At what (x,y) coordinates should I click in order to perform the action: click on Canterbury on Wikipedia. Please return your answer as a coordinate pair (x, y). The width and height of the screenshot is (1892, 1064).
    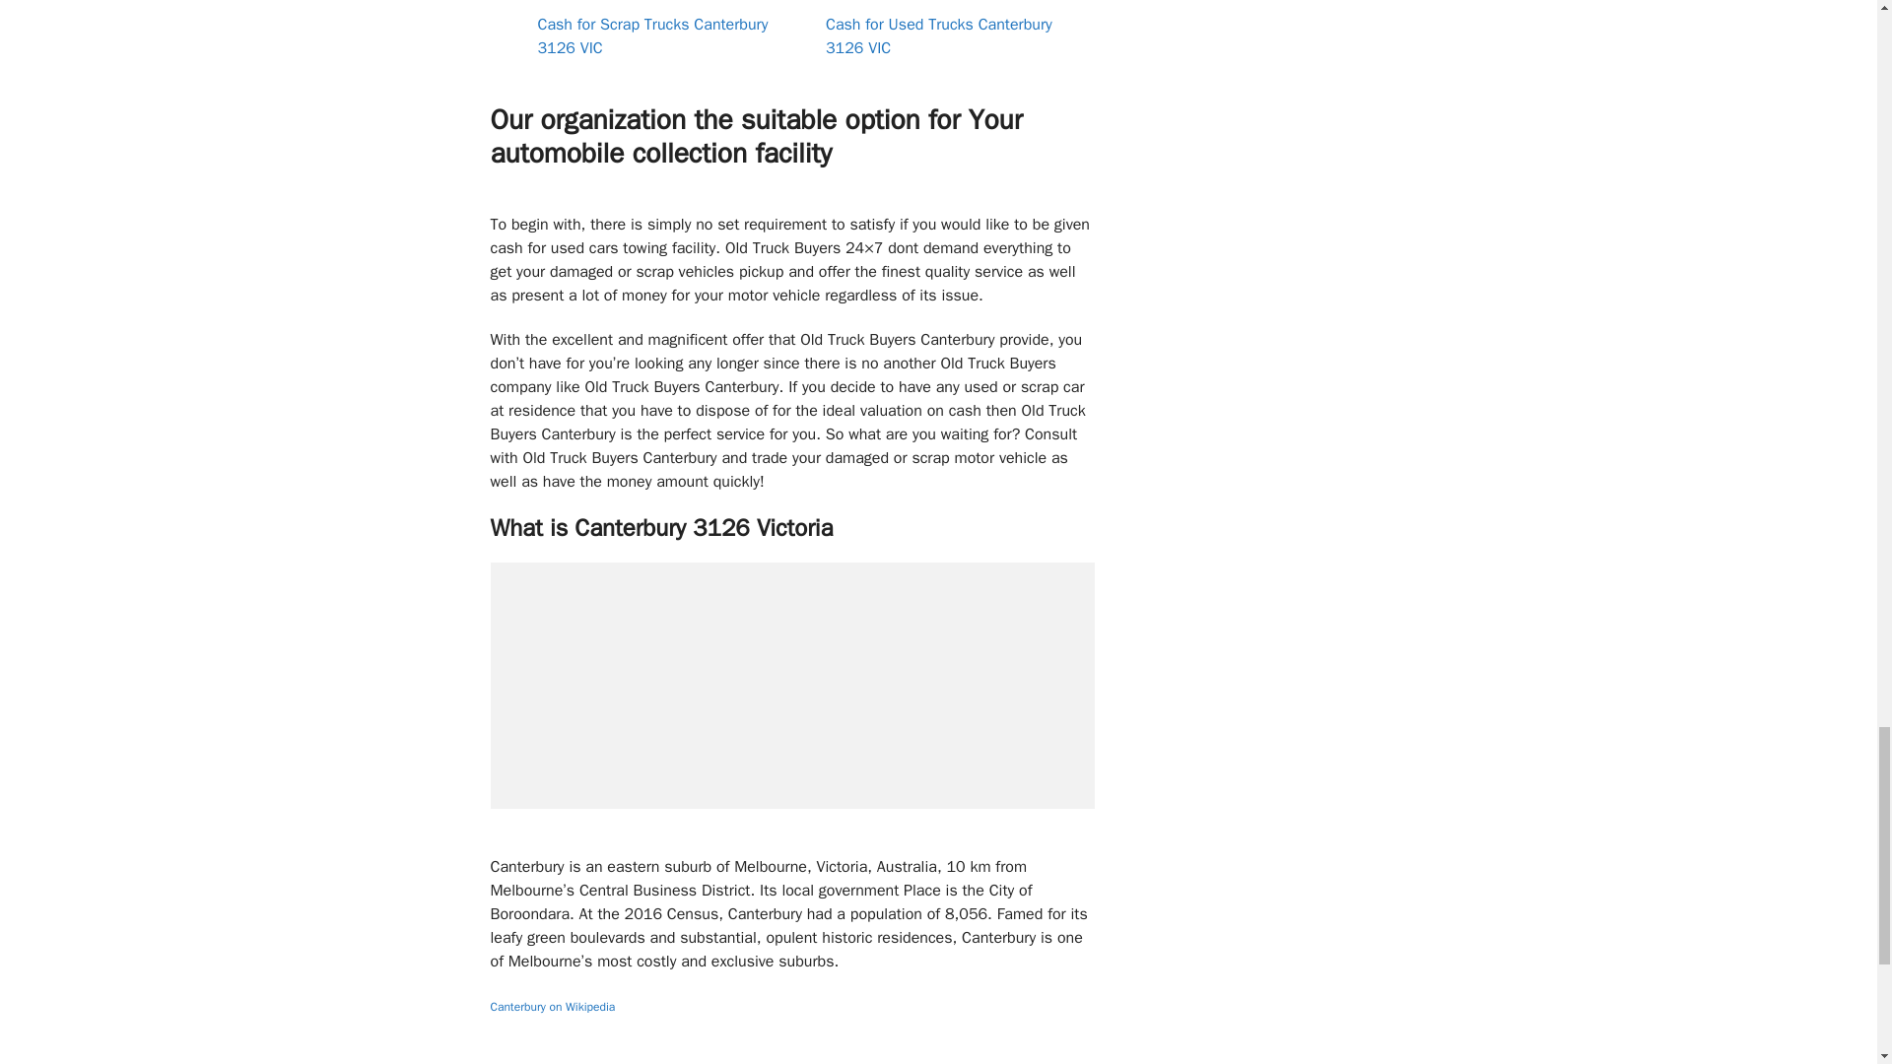
    Looking at the image, I should click on (553, 1007).